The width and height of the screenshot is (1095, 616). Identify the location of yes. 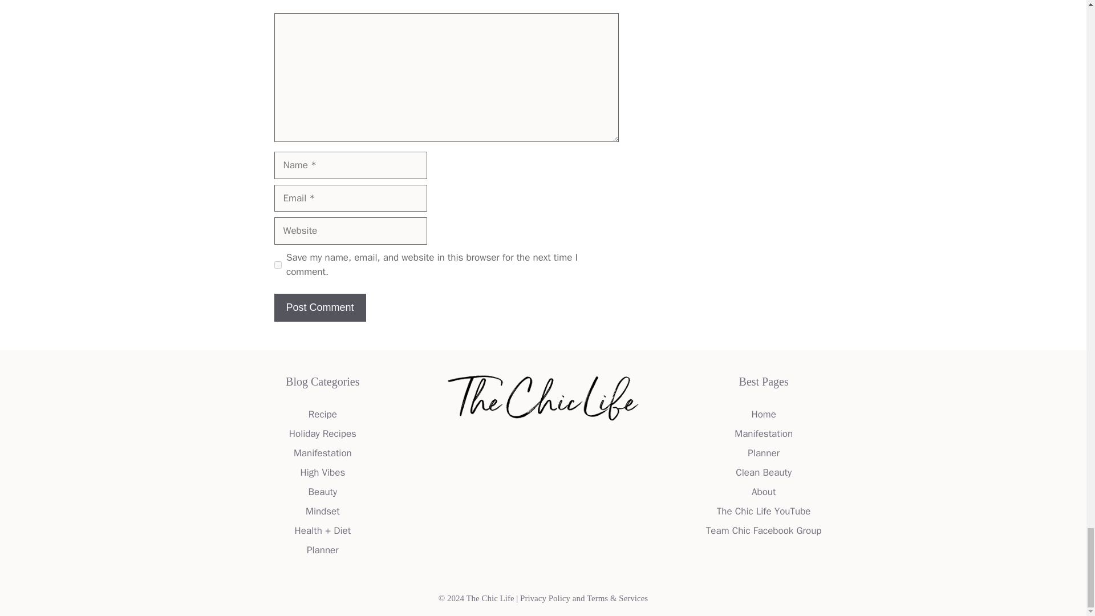
(277, 265).